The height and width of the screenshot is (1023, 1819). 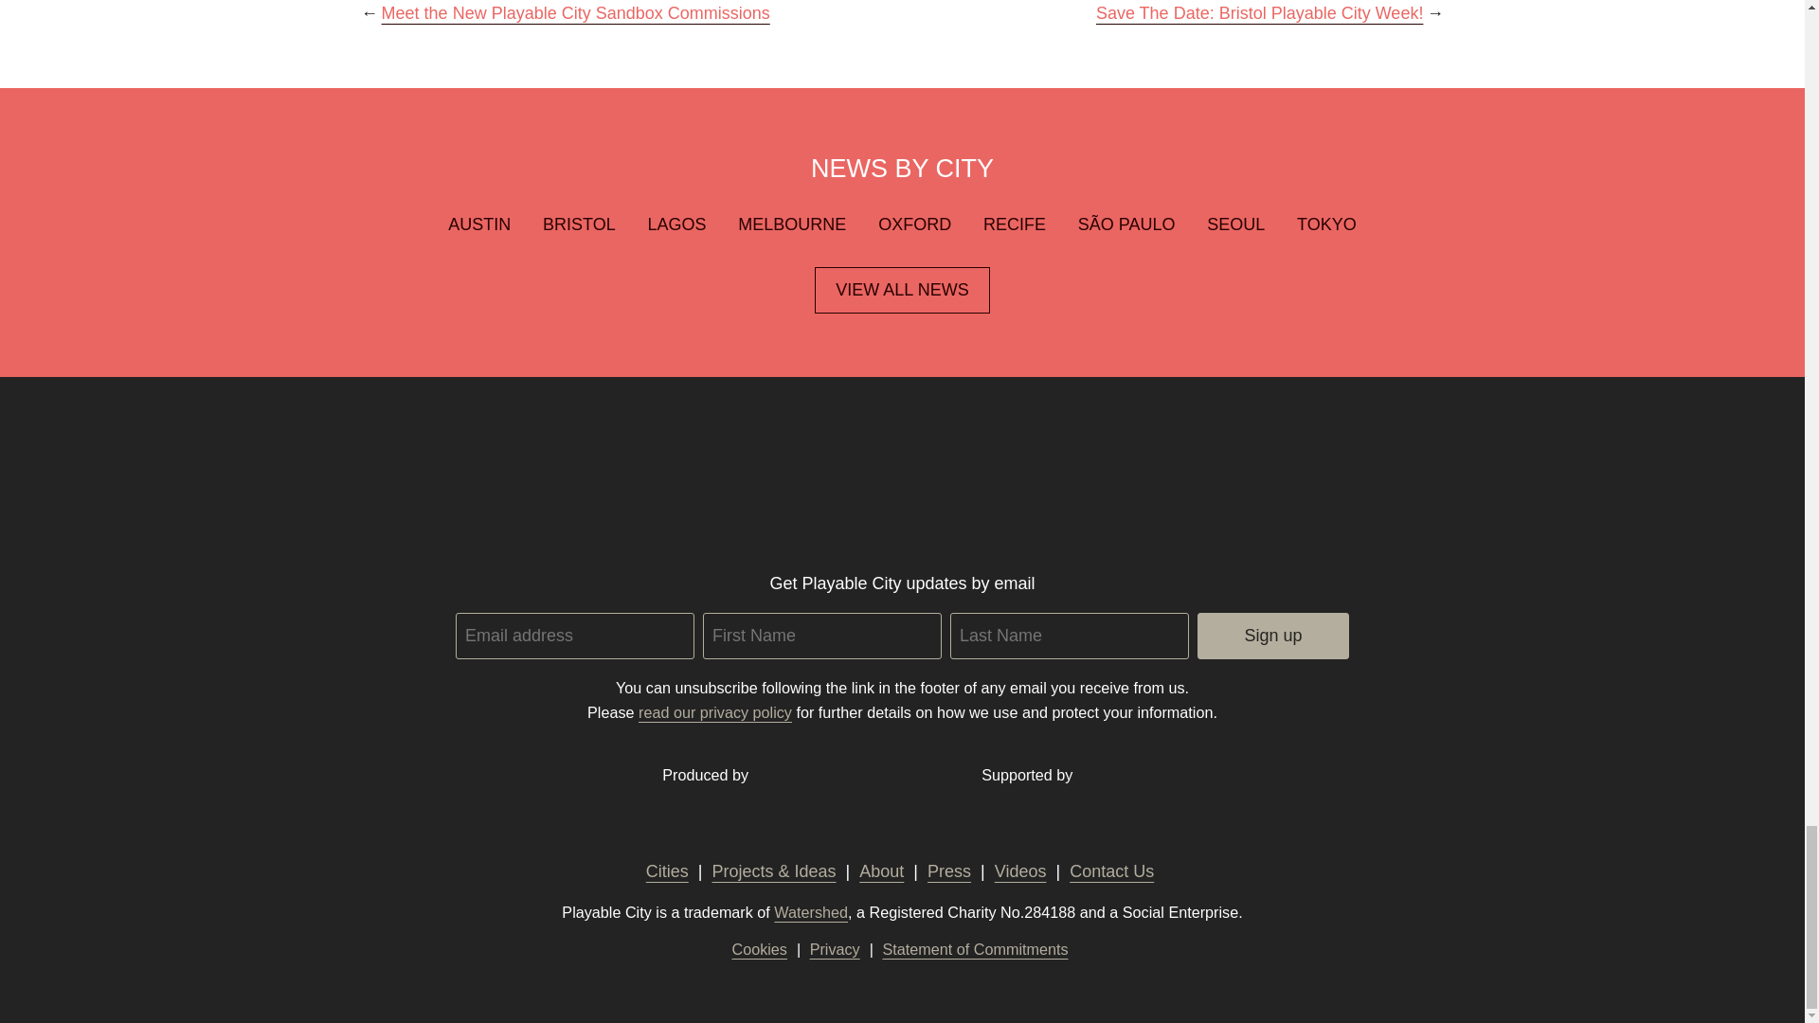 What do you see at coordinates (576, 13) in the screenshot?
I see `Meet the New Playable City Sandbox Commissions` at bounding box center [576, 13].